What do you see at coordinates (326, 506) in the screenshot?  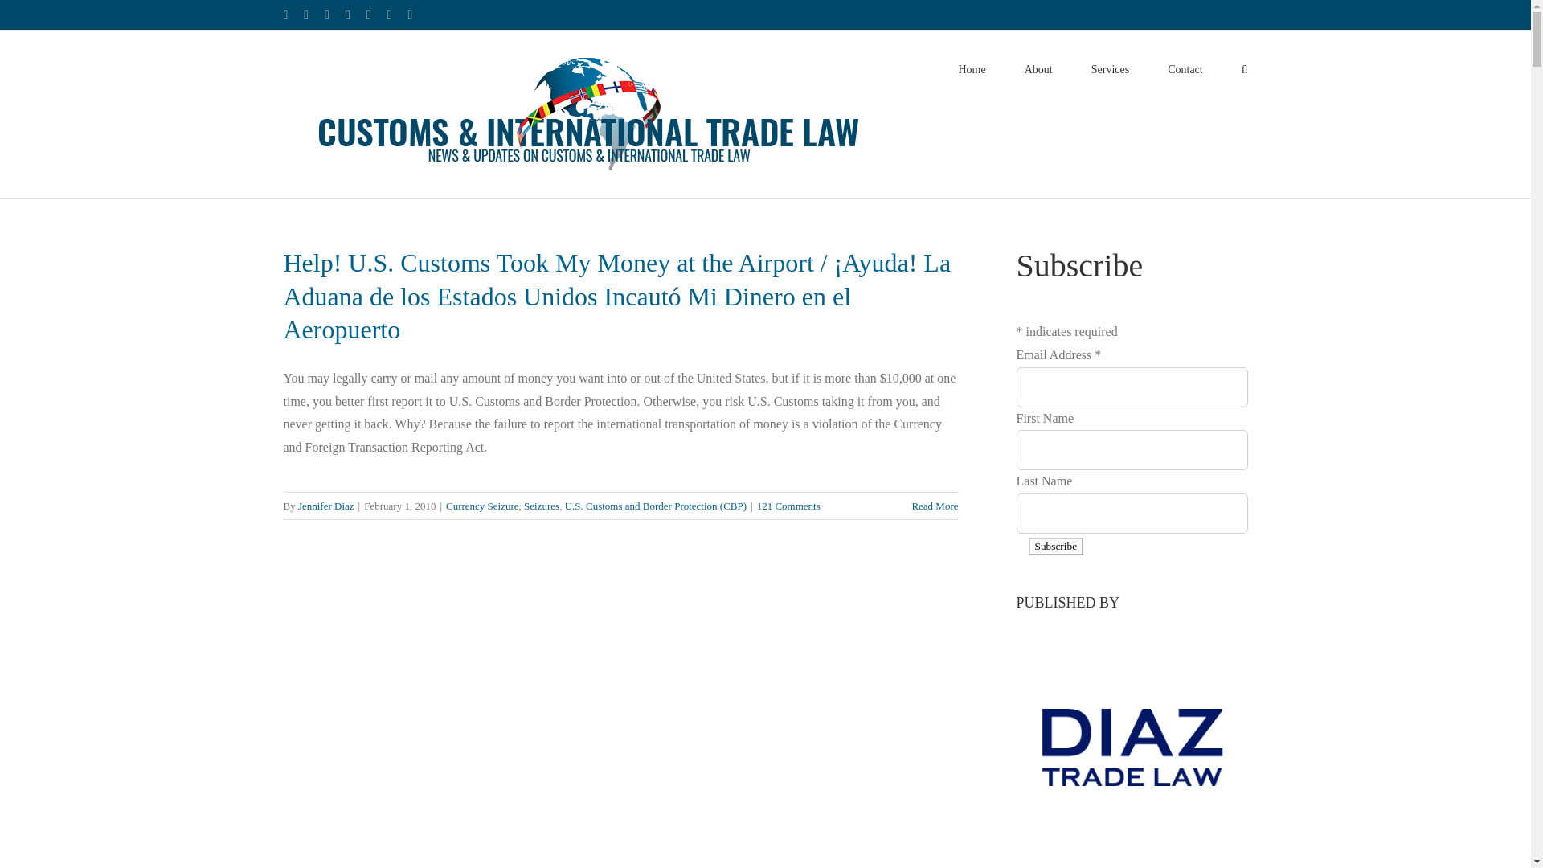 I see `Posts by Jennifer Diaz` at bounding box center [326, 506].